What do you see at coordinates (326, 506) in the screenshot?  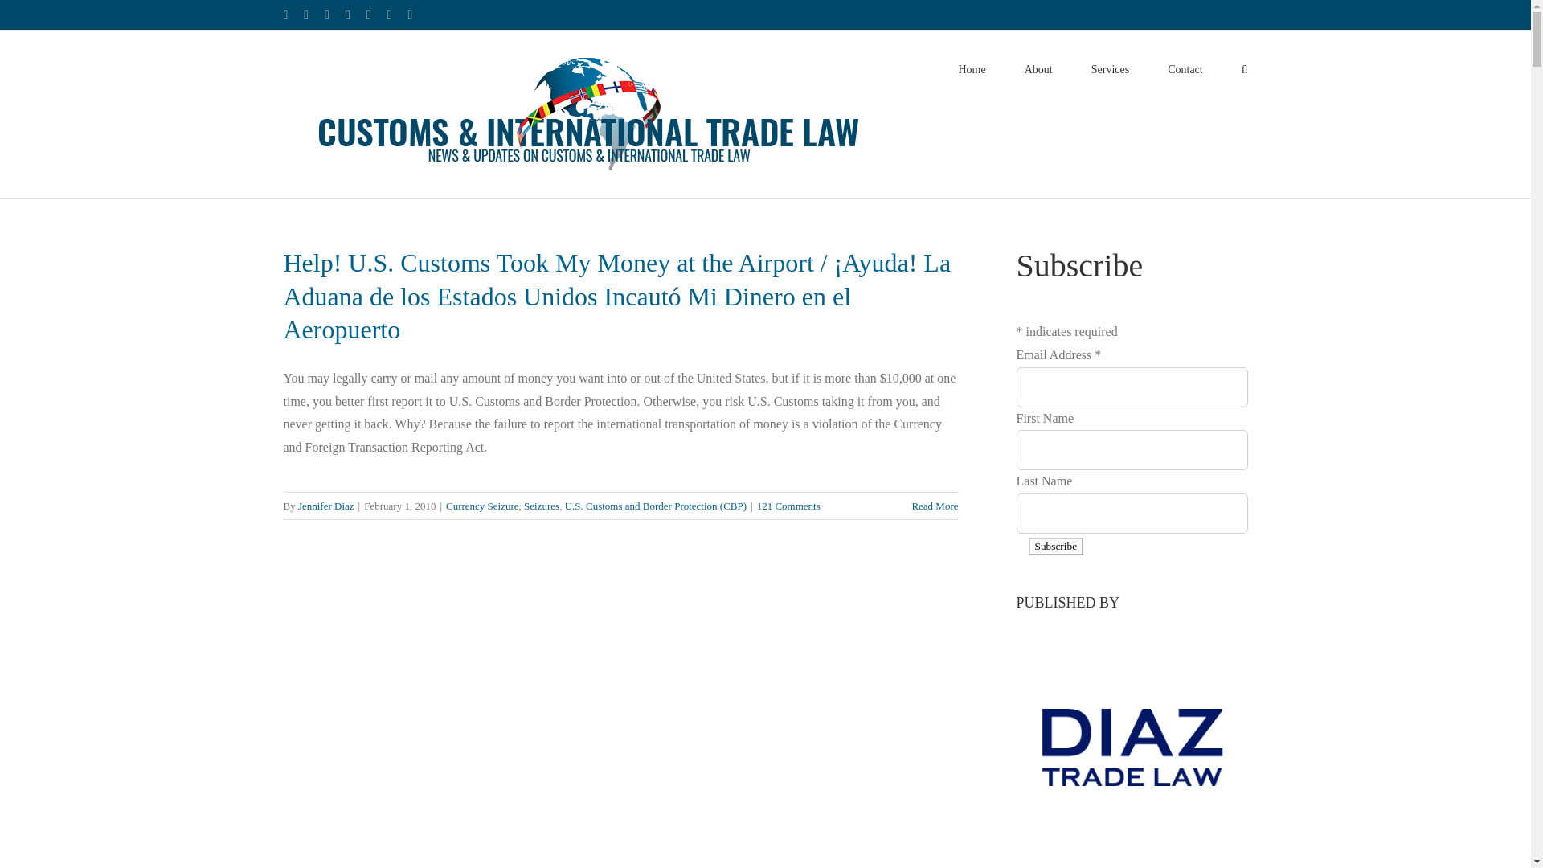 I see `Posts by Jennifer Diaz` at bounding box center [326, 506].